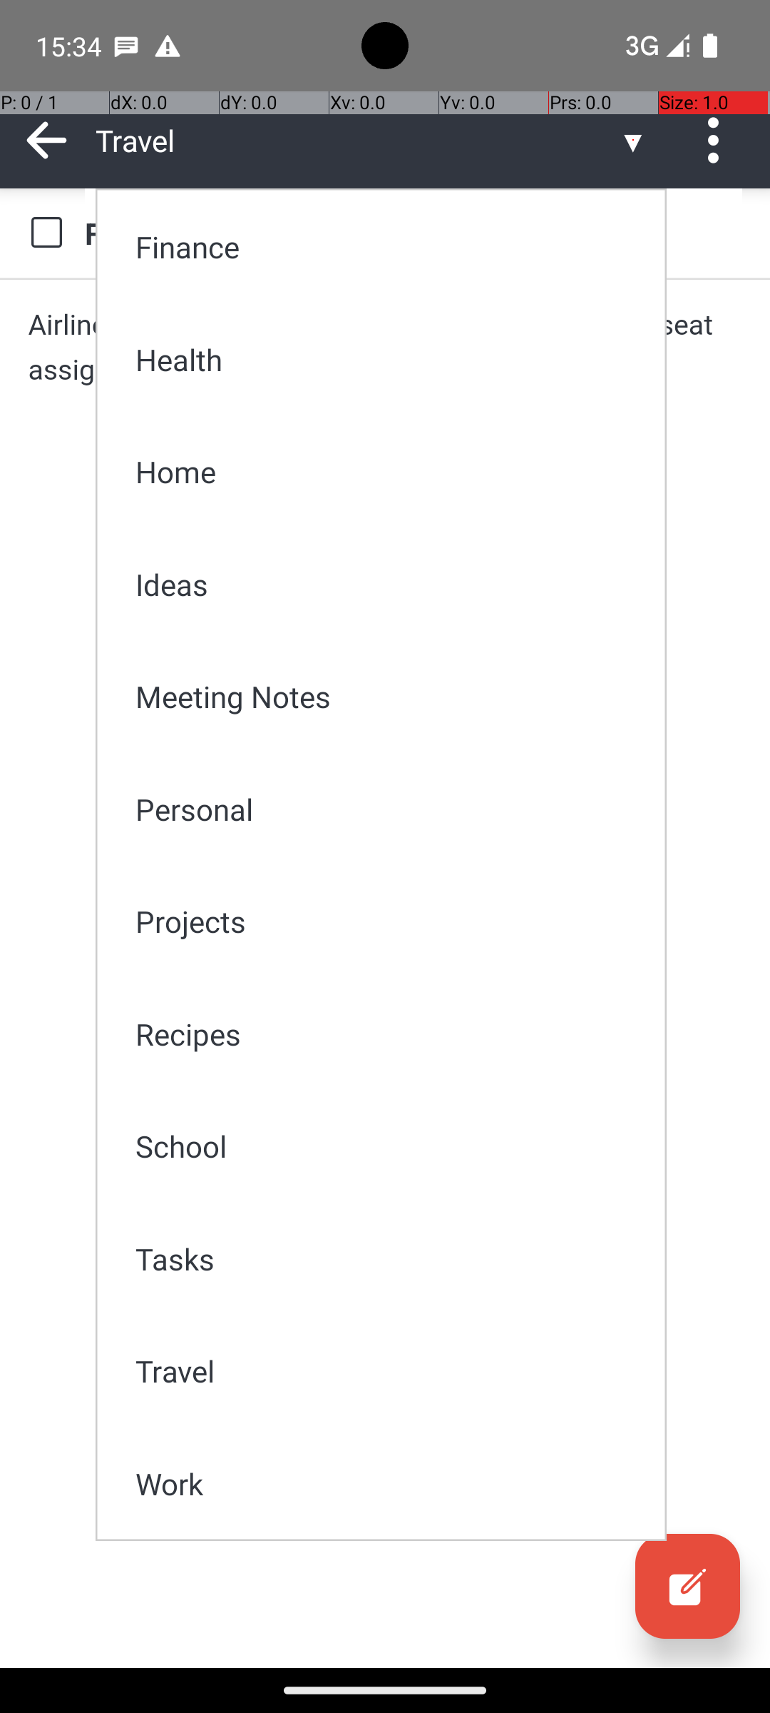  Describe the element at coordinates (391, 1034) in the screenshot. I see `Recipes` at that location.